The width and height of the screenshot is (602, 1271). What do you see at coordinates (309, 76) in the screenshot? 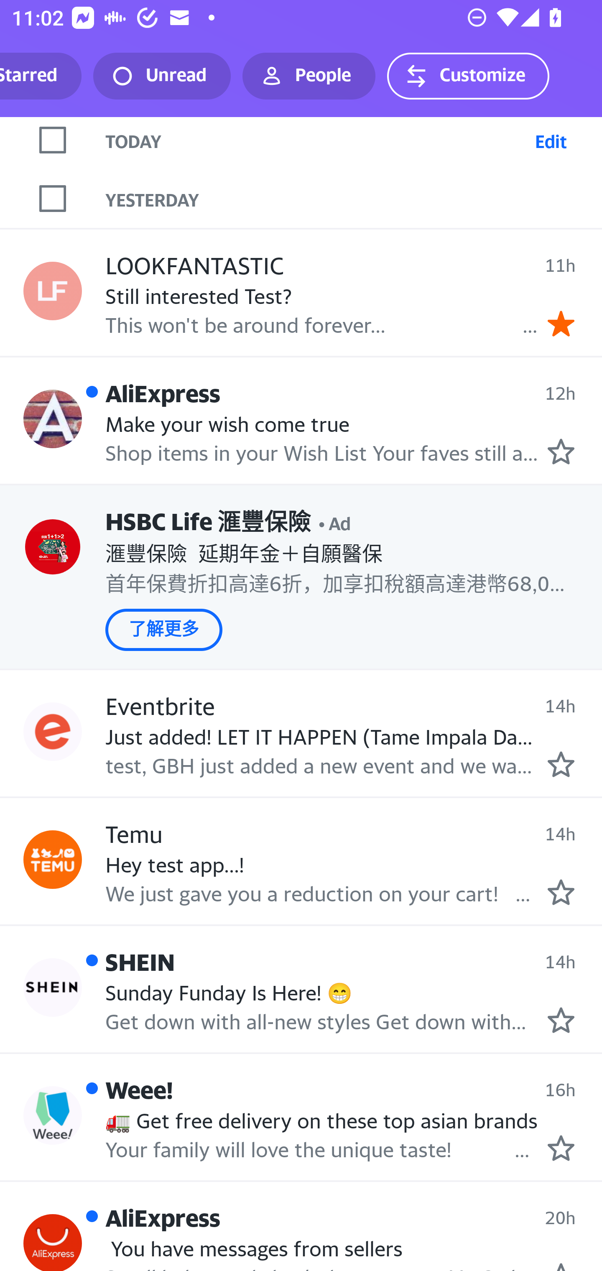
I see `People` at bounding box center [309, 76].